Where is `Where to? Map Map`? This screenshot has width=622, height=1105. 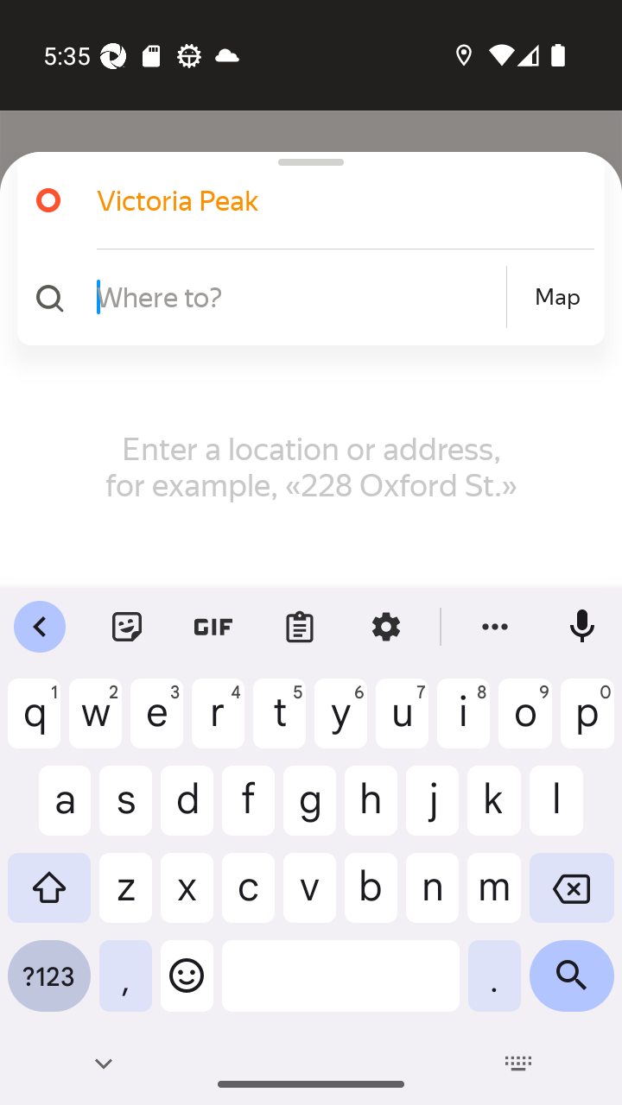 Where to? Map Map is located at coordinates (304, 297).